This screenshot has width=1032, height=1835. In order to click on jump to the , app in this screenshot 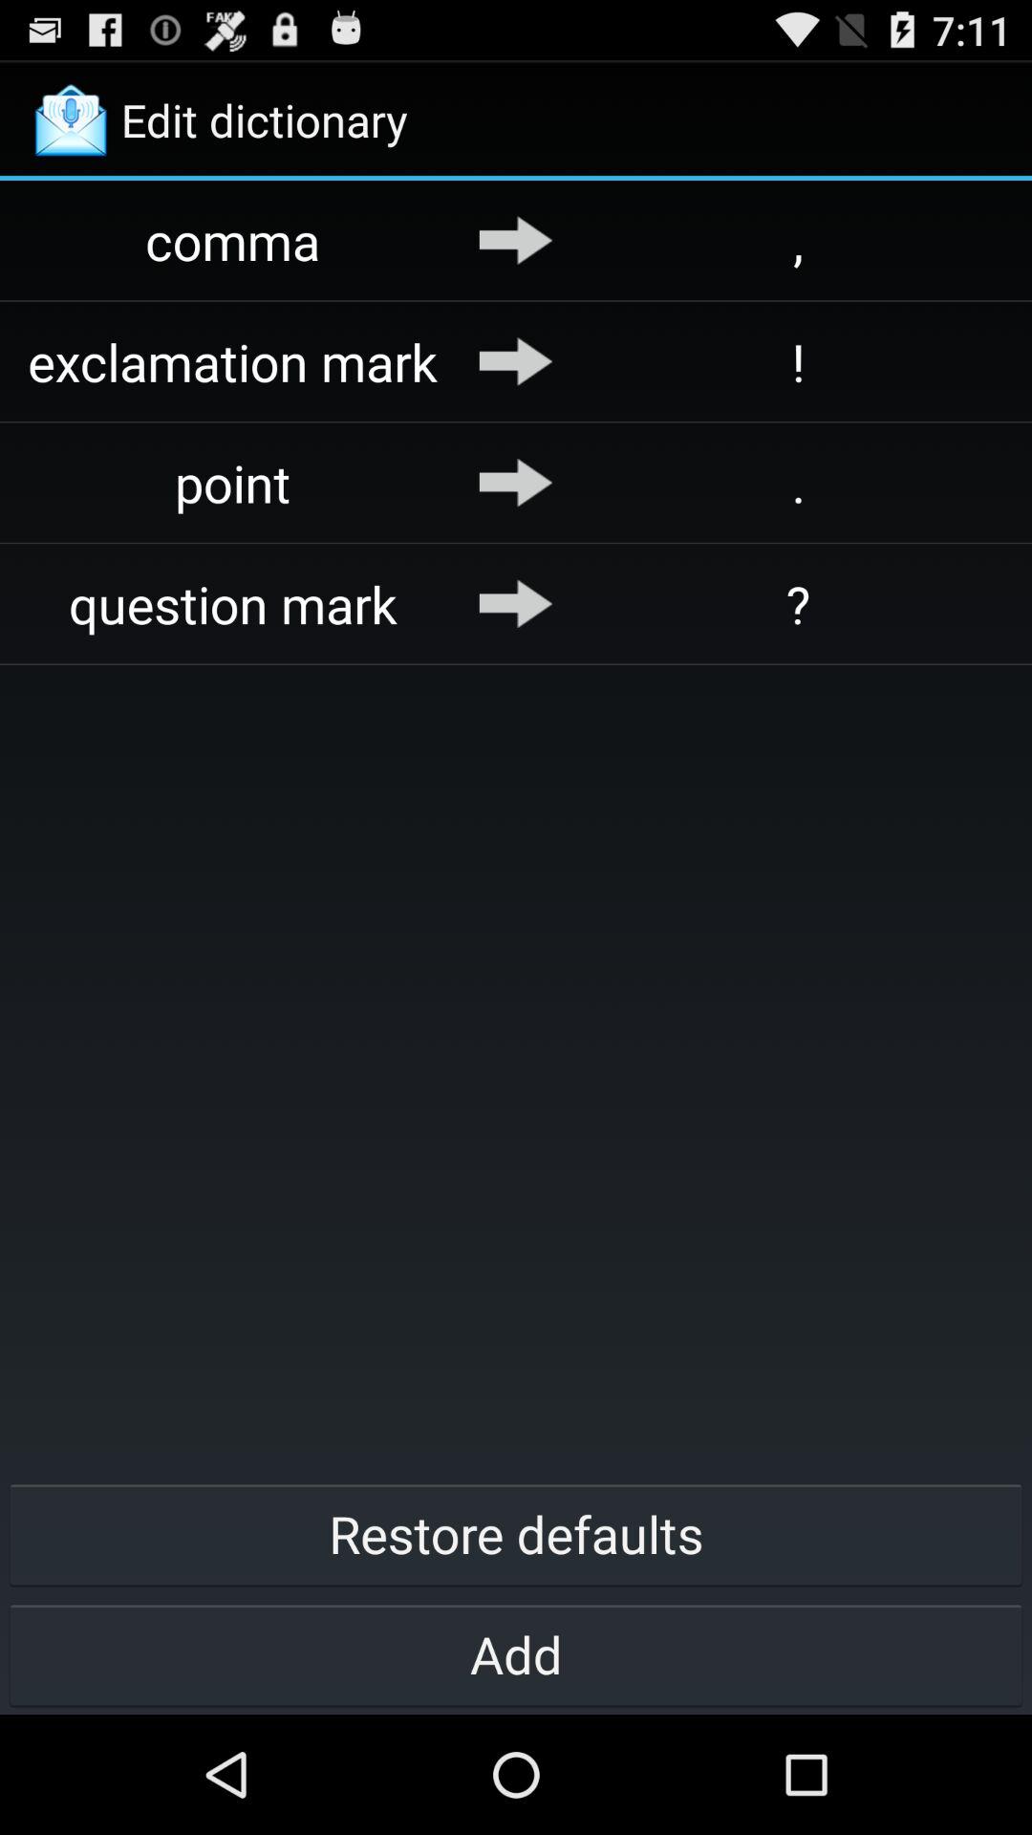, I will do `click(799, 241)`.